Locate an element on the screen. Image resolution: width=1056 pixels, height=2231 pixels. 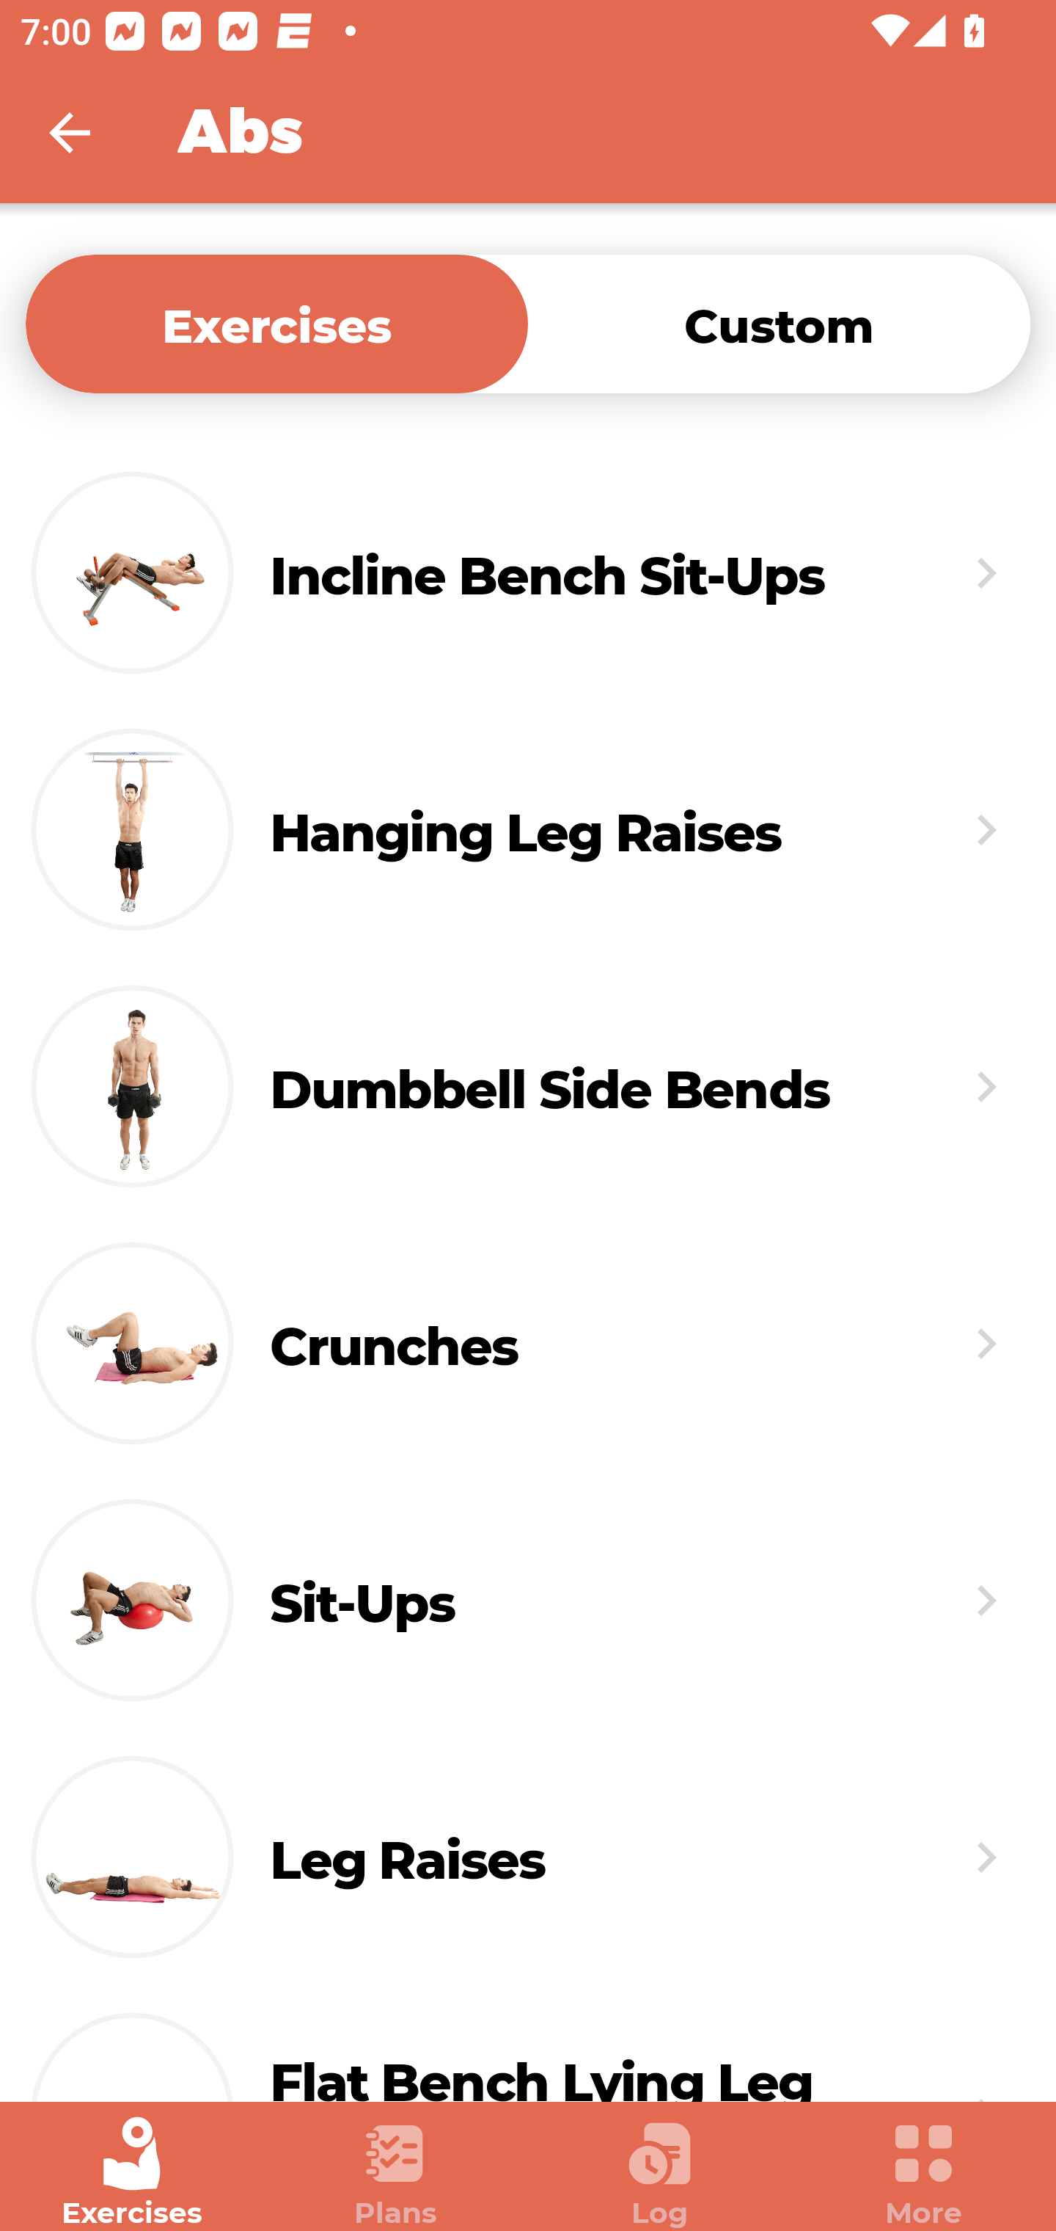
Log is located at coordinates (660, 2172).